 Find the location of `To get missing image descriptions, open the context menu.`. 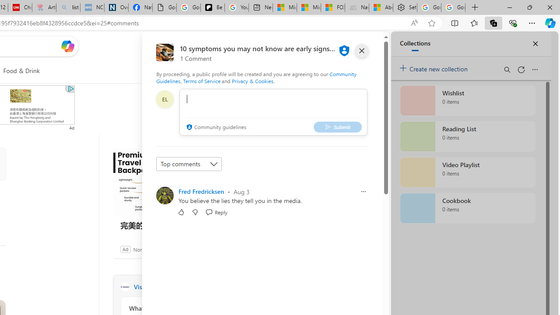

To get missing image descriptions, open the context menu. is located at coordinates (206, 71).